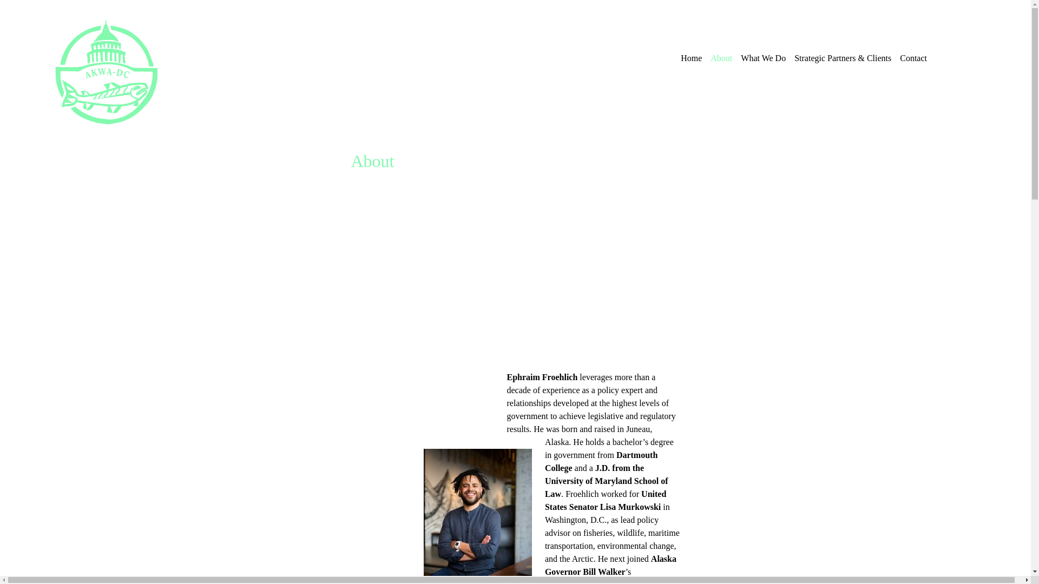  I want to click on What We Do, so click(763, 58).